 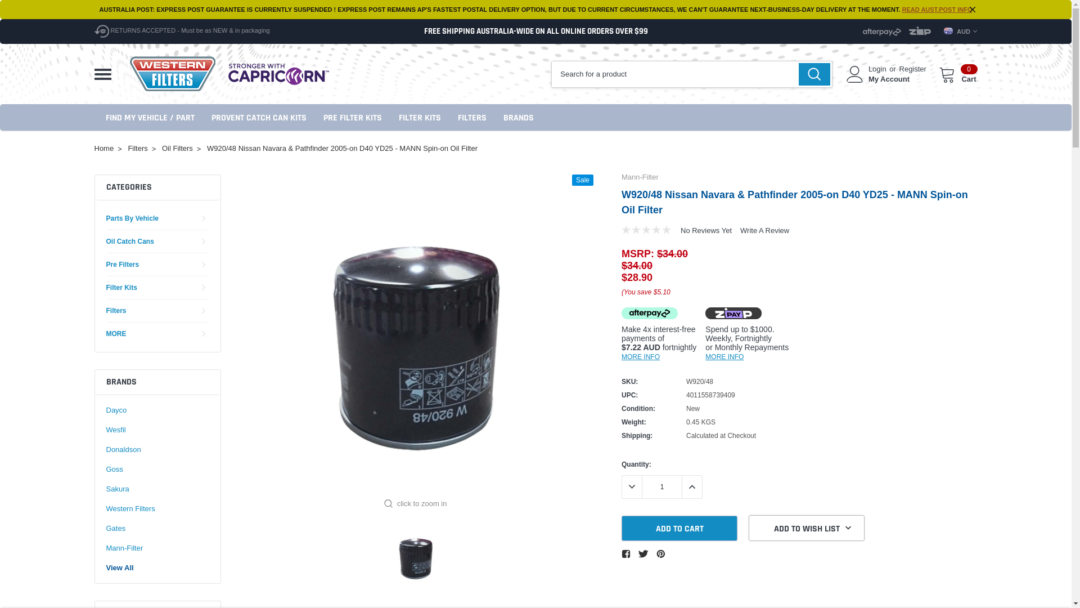 I want to click on Mann-Filter, so click(x=640, y=177).